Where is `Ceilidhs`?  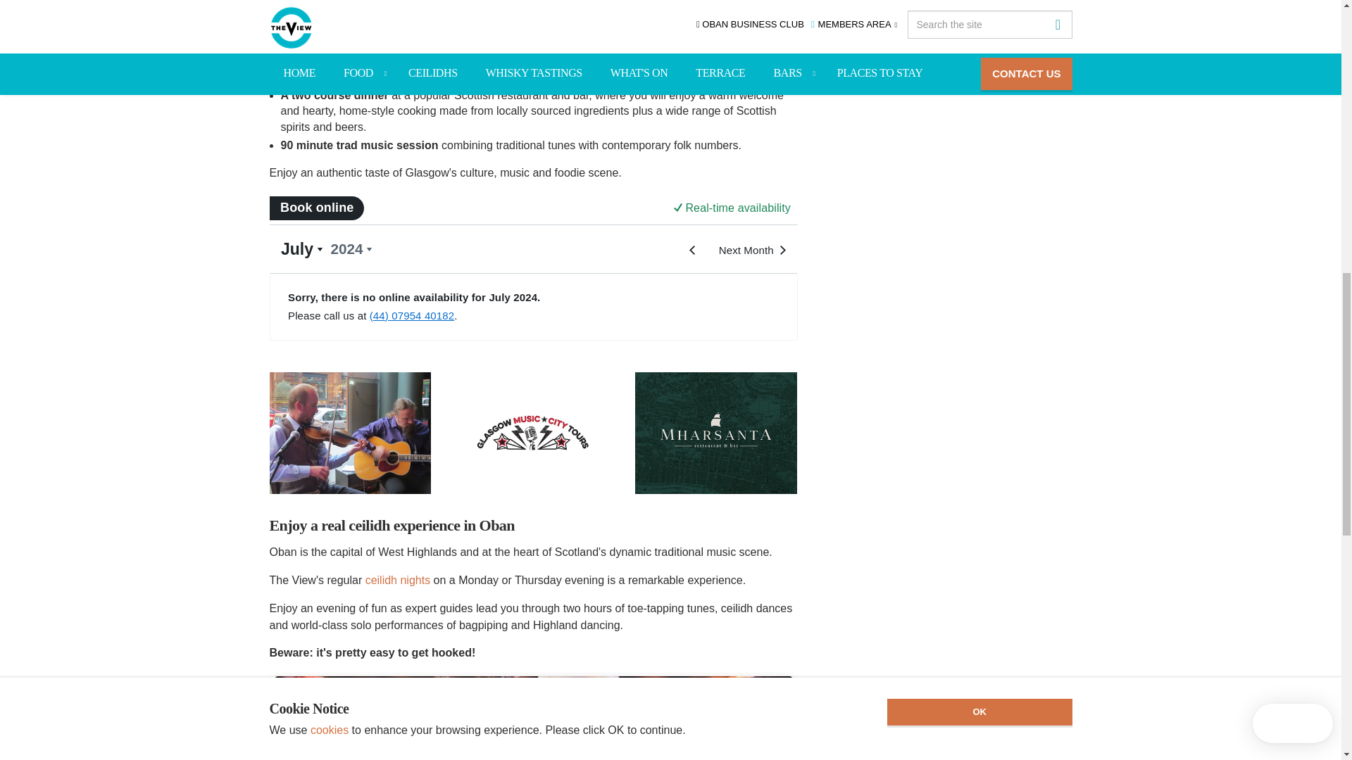
Ceilidhs is located at coordinates (398, 580).